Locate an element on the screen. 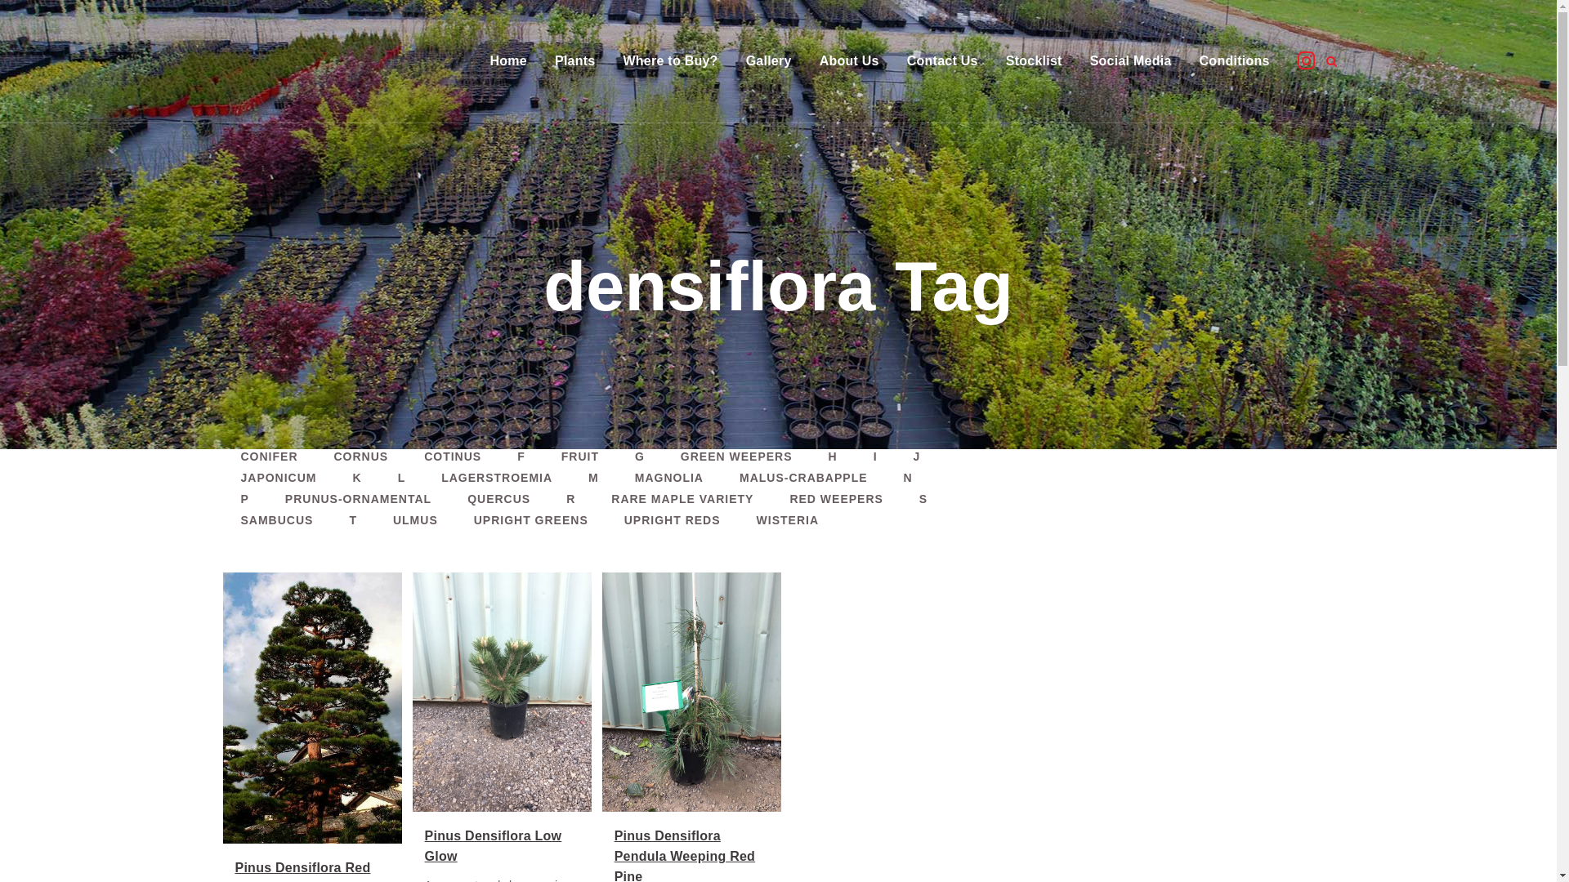  Conditions is located at coordinates (1235, 61).